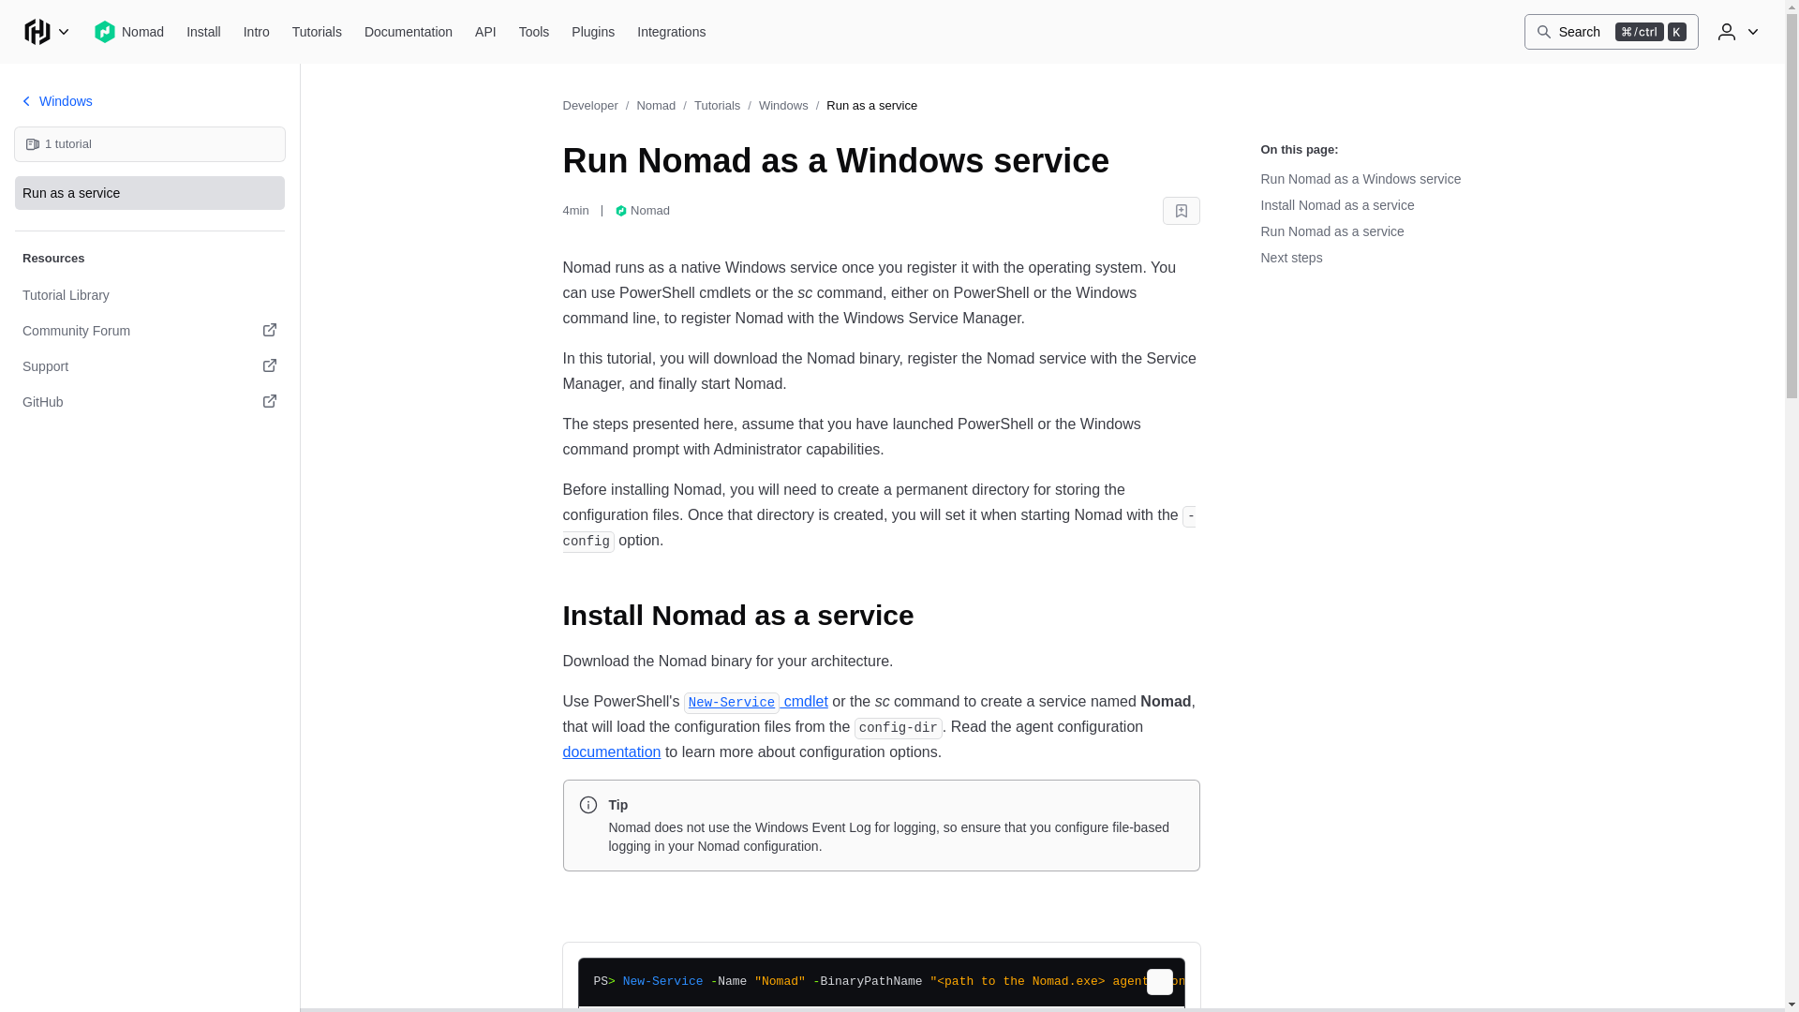  What do you see at coordinates (656, 105) in the screenshot?
I see `Nomad` at bounding box center [656, 105].